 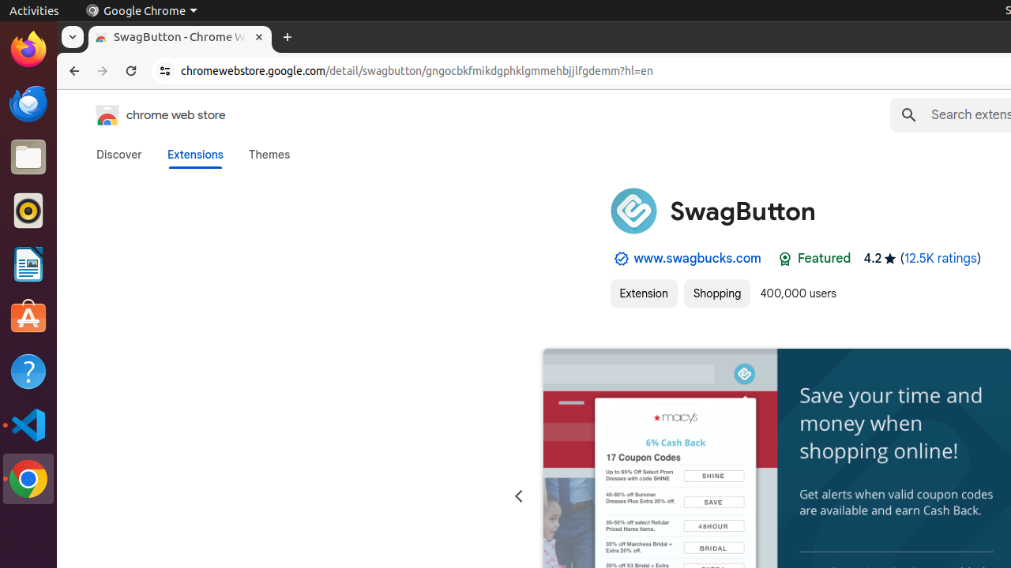 I want to click on Shopping, so click(x=717, y=293).